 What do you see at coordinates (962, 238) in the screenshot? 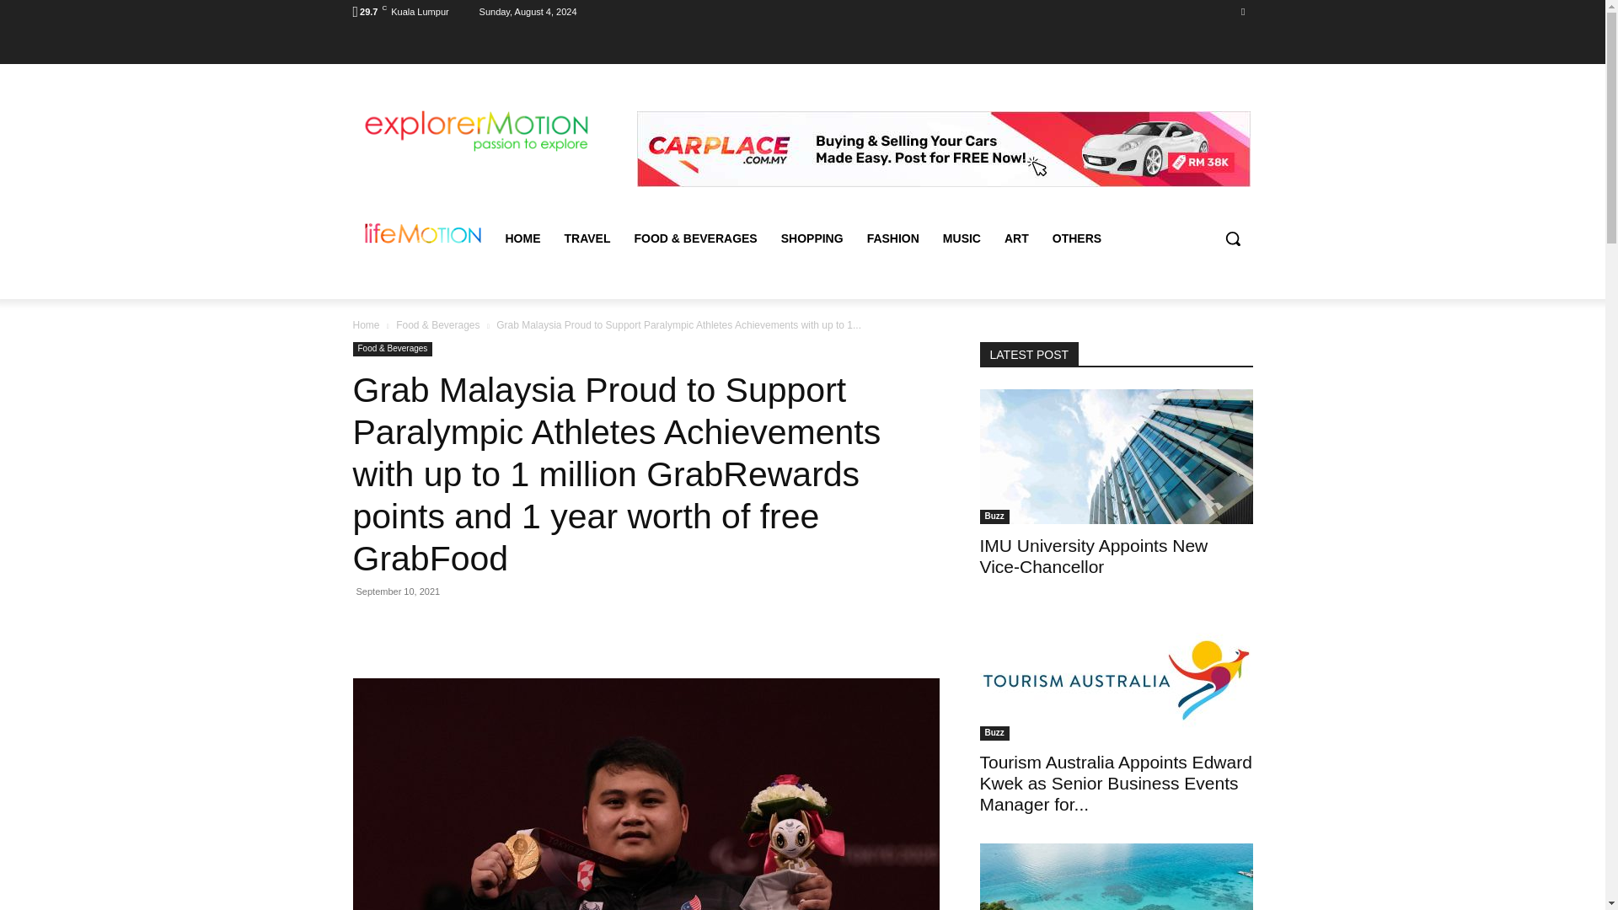
I see `MUSIC` at bounding box center [962, 238].